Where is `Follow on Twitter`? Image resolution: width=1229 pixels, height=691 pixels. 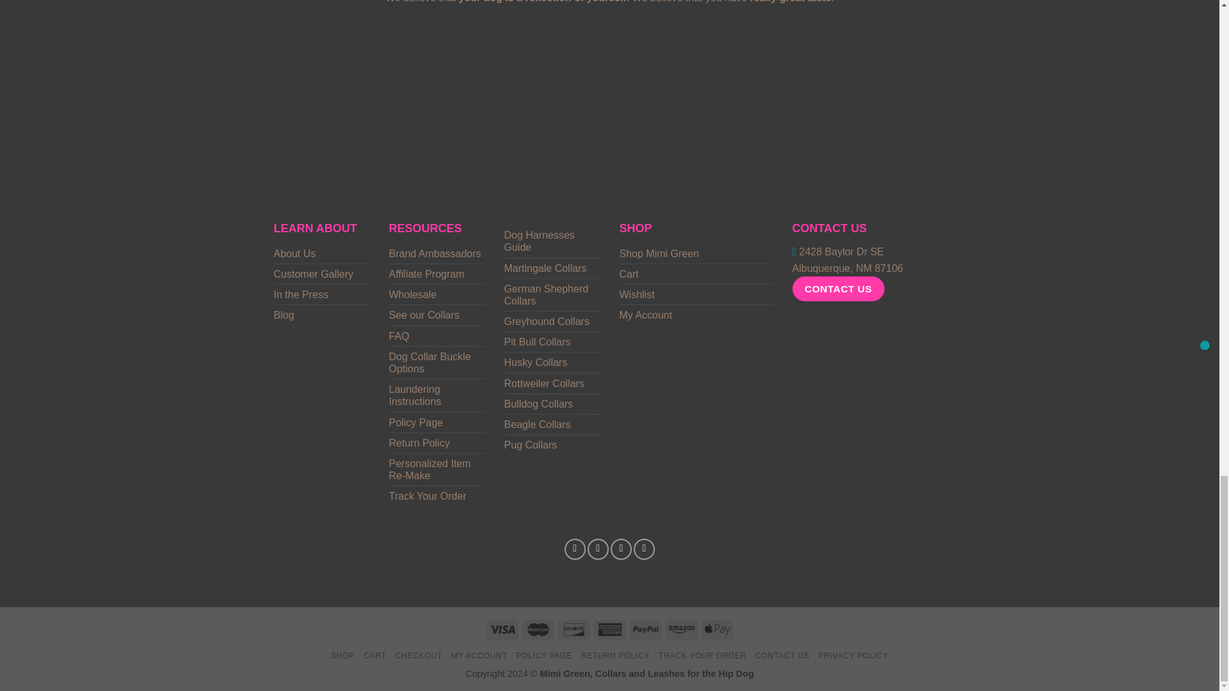
Follow on Twitter is located at coordinates (621, 549).